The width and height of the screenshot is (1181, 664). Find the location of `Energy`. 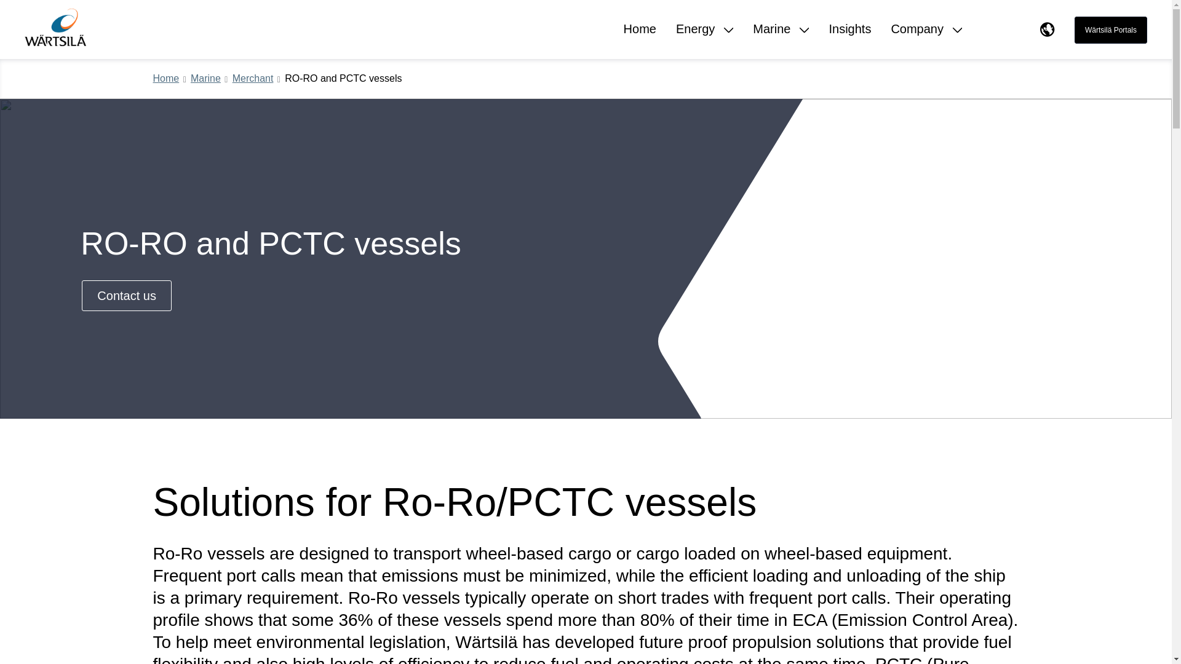

Energy is located at coordinates (704, 39).